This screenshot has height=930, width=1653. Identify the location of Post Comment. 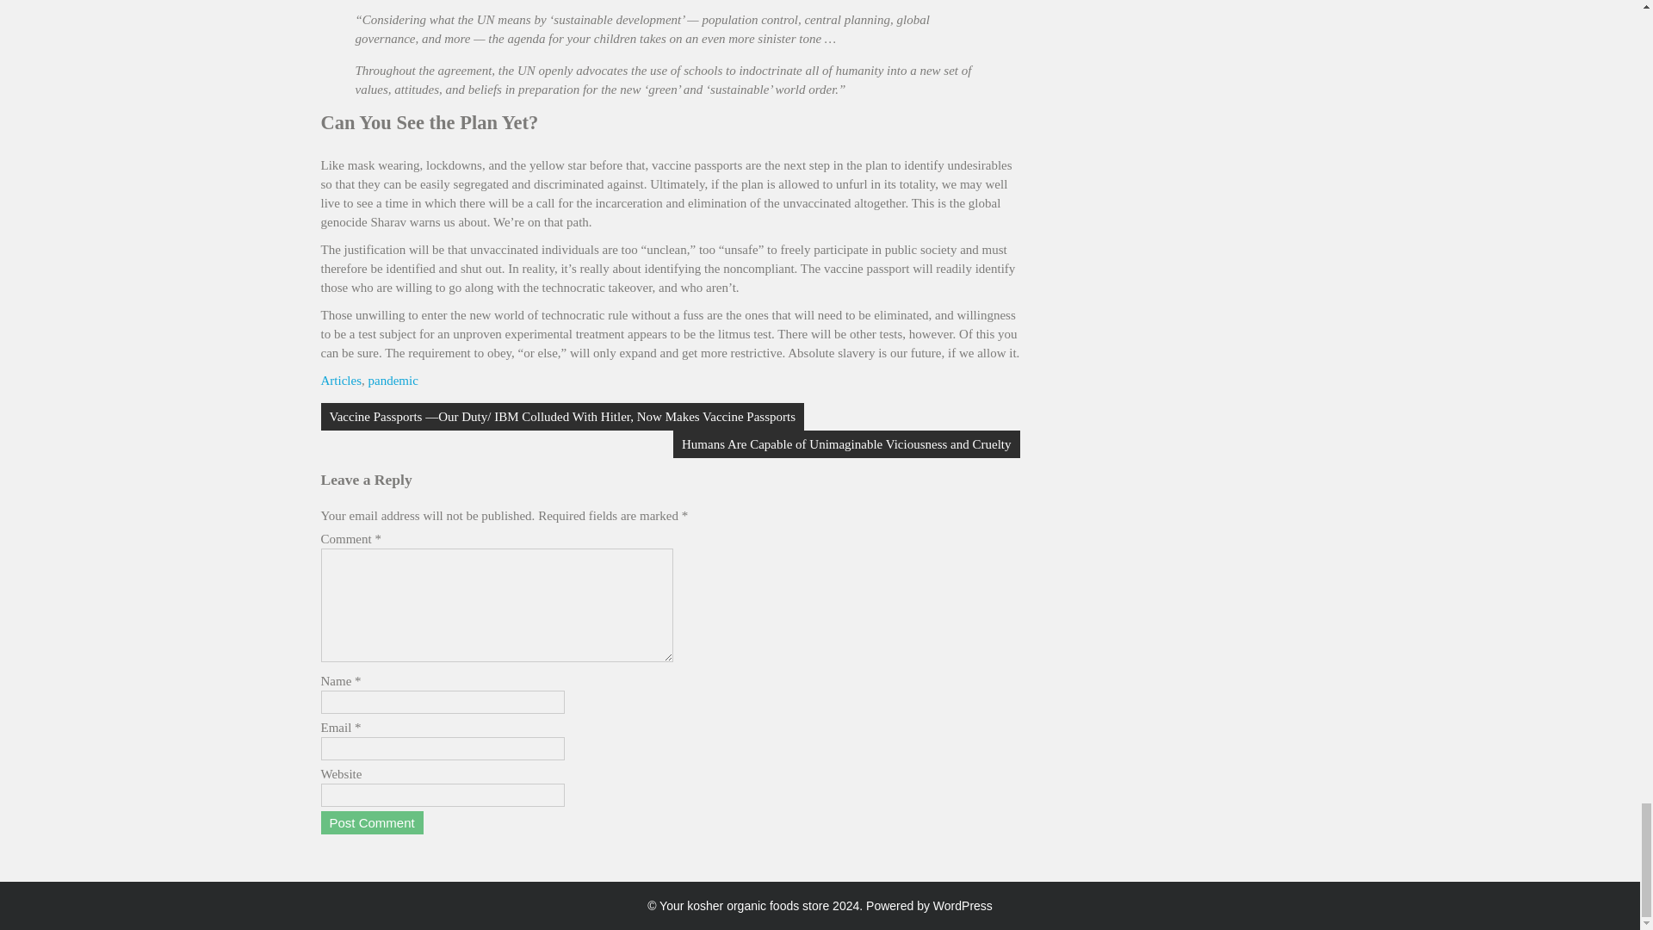
(372, 821).